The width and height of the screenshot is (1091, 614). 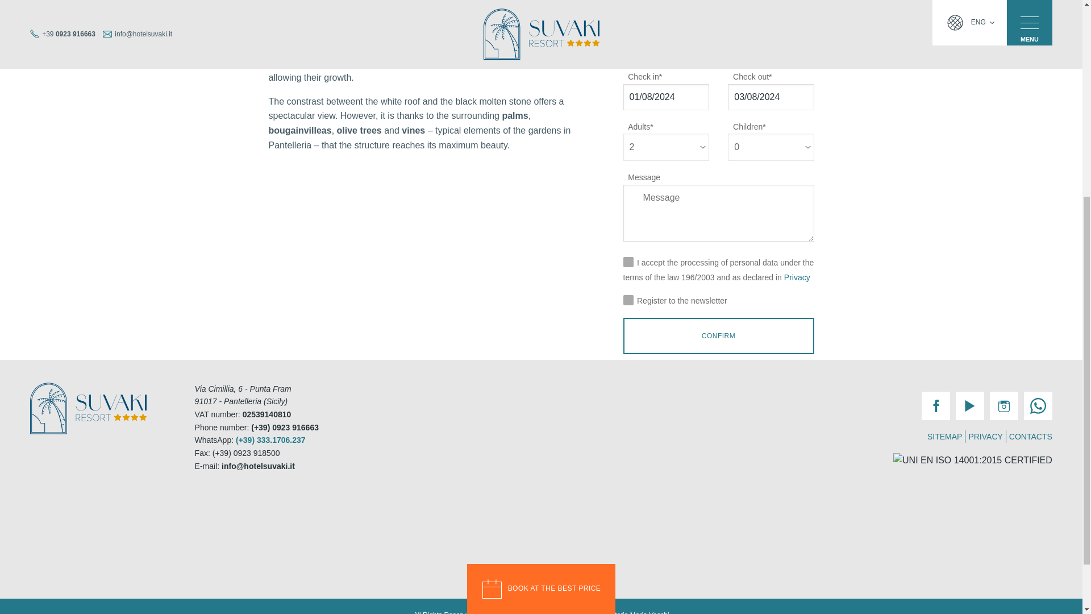 What do you see at coordinates (704, 246) in the screenshot?
I see `on` at bounding box center [704, 246].